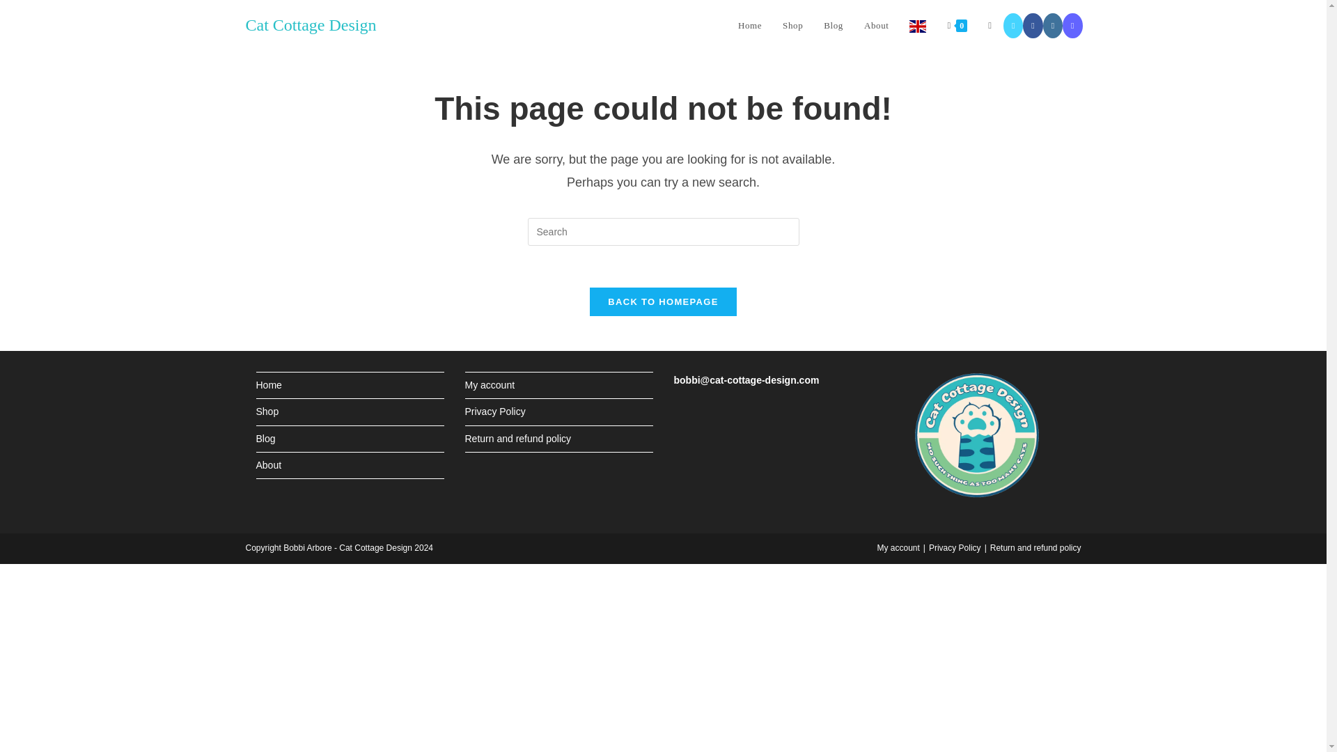 The image size is (1337, 752). Describe the element at coordinates (663, 301) in the screenshot. I see `BACK TO HOMEPAGE` at that location.